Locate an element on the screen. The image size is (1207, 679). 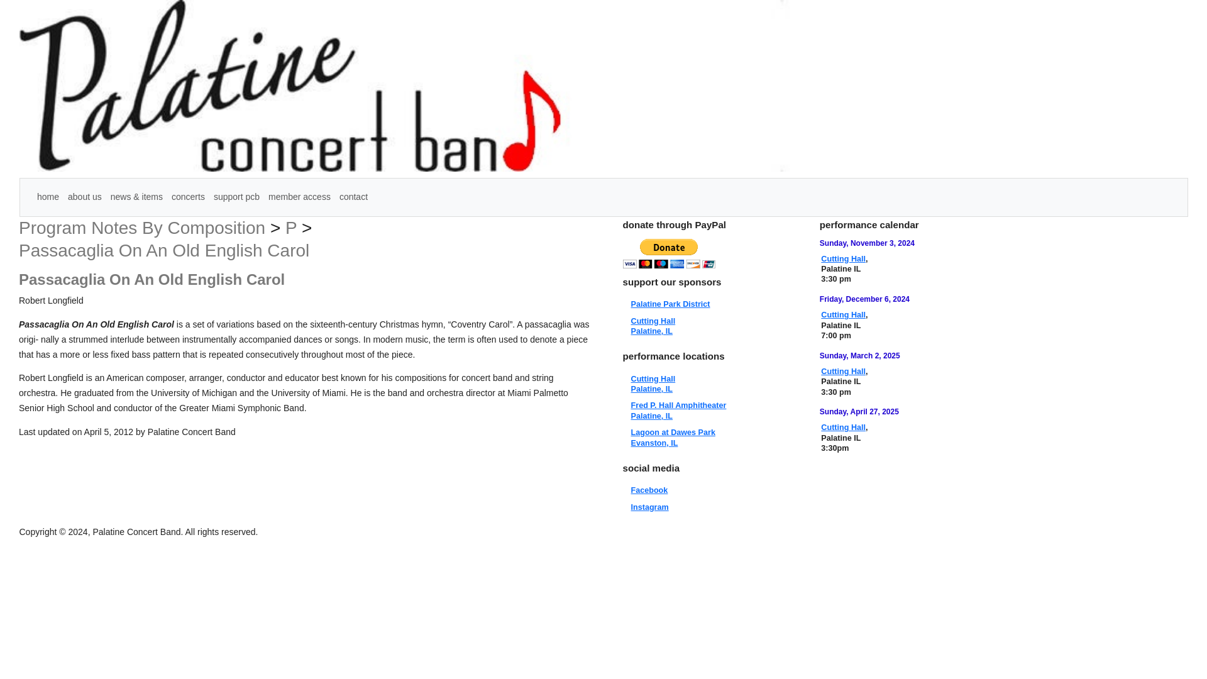
Cutting Hall is located at coordinates (842, 259).